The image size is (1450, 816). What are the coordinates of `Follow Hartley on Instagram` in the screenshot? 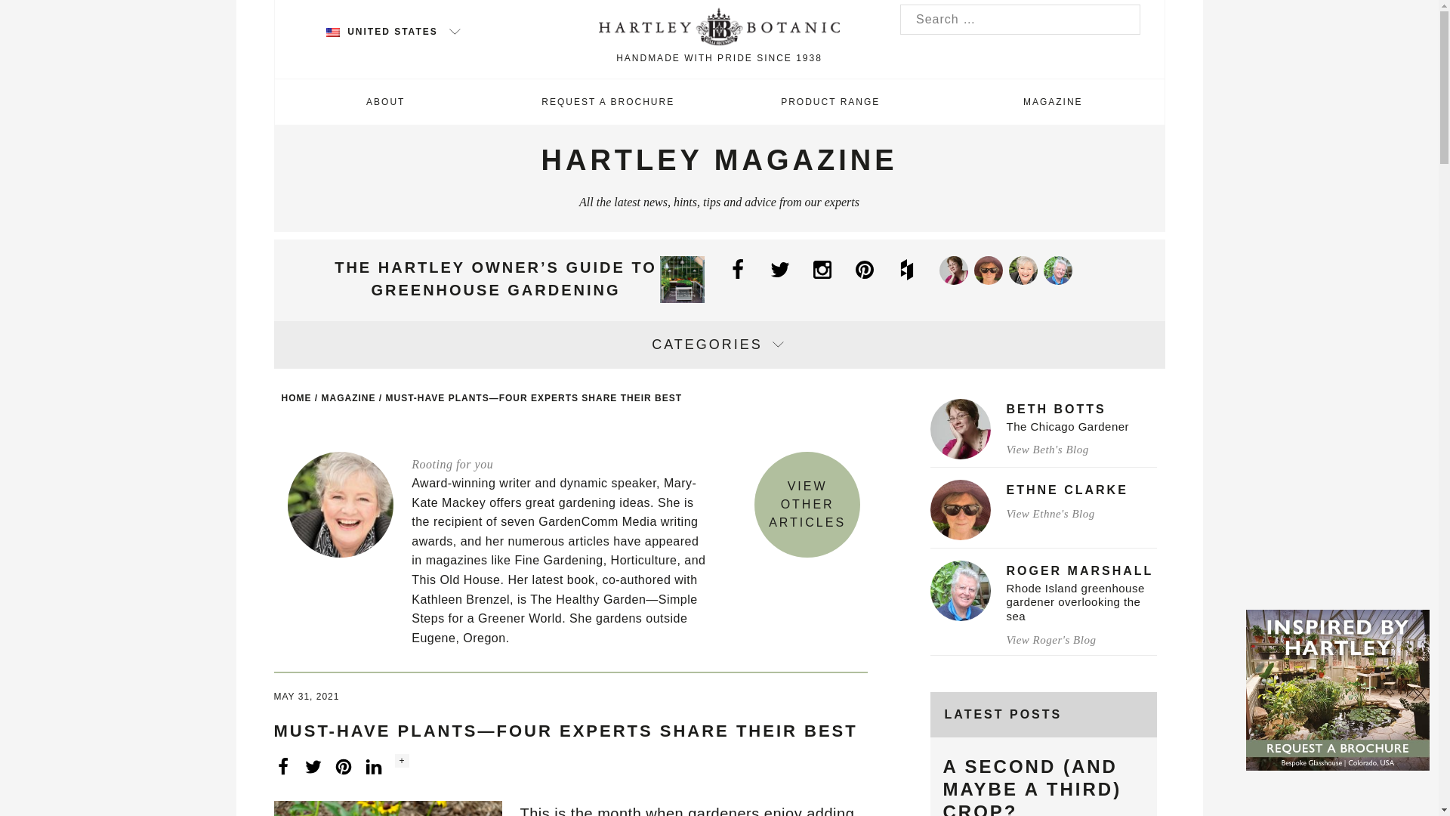 It's located at (822, 265).